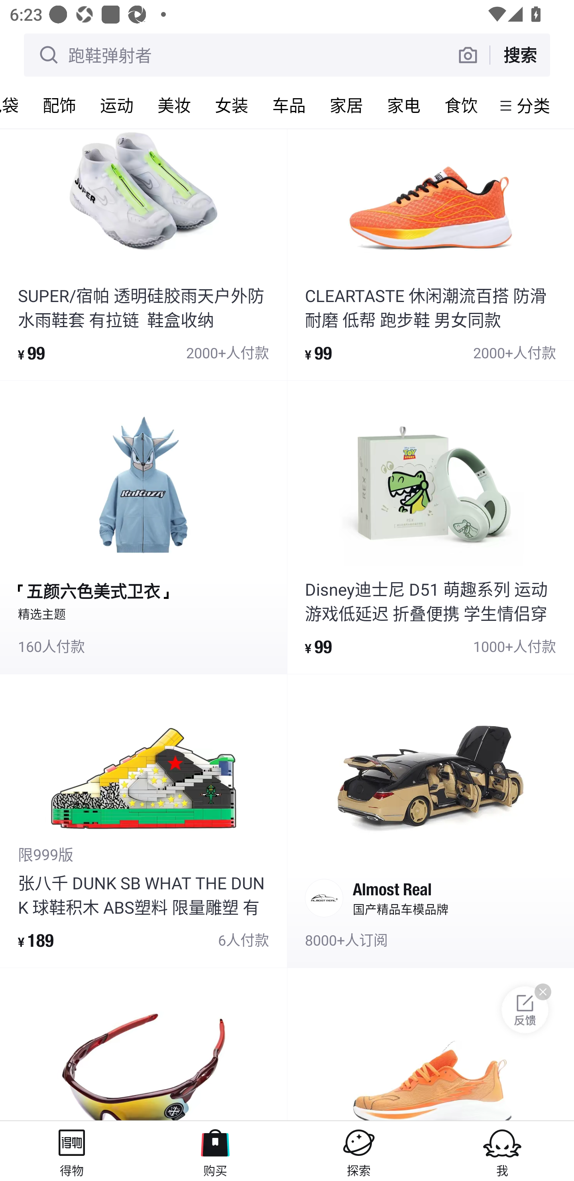  I want to click on 食饮, so click(461, 105).